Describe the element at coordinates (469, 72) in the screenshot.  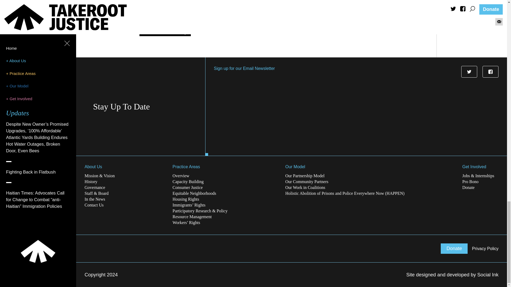
I see `See TakeRoot Justice on Twitter` at that location.